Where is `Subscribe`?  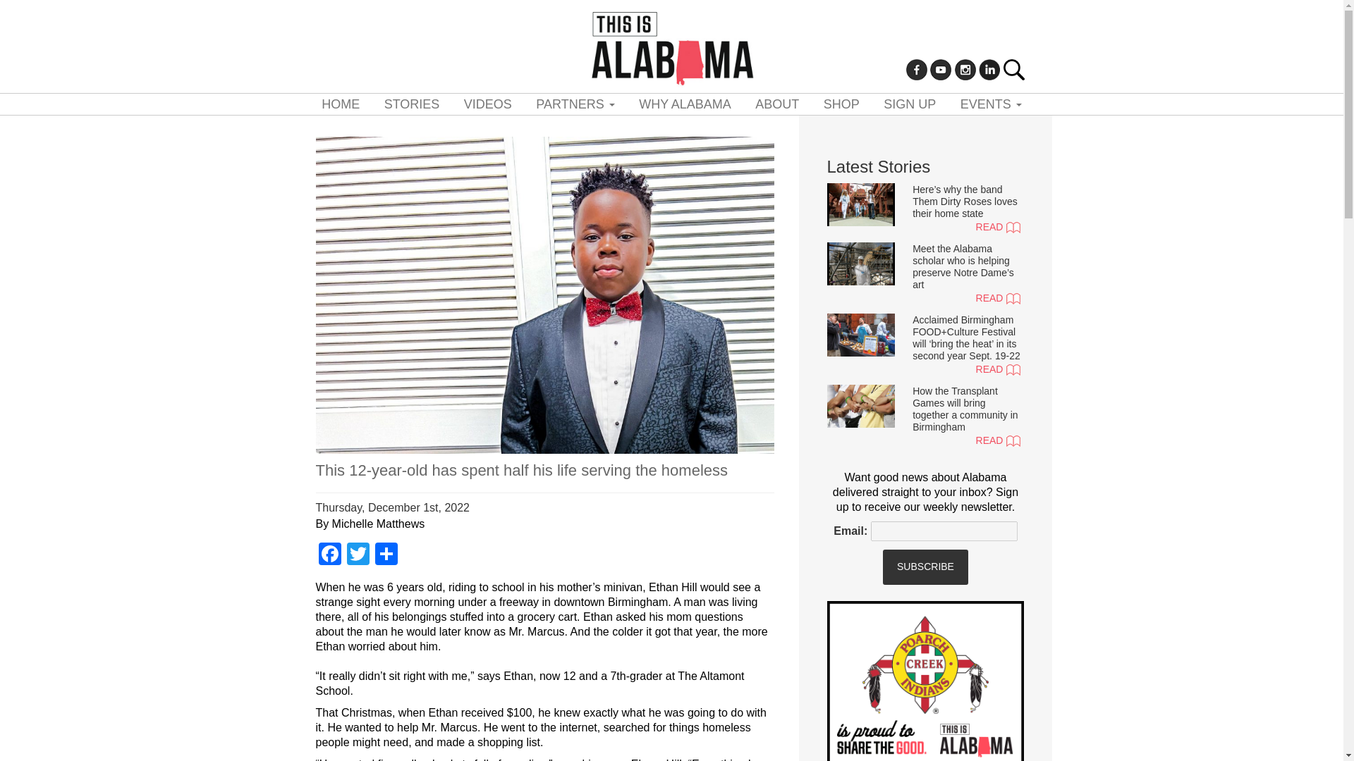
Subscribe is located at coordinates (925, 567).